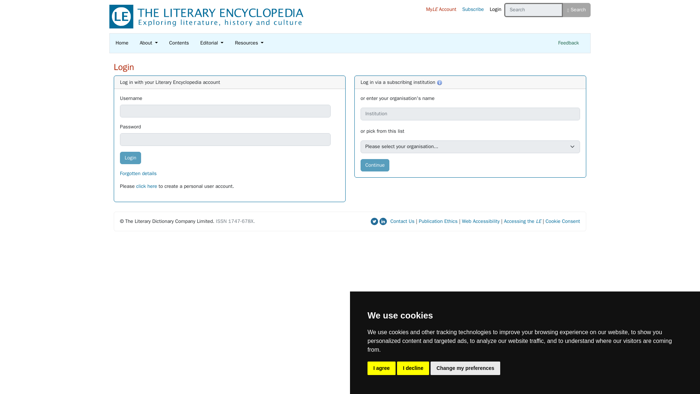  What do you see at coordinates (138, 173) in the screenshot?
I see `Forgotten details` at bounding box center [138, 173].